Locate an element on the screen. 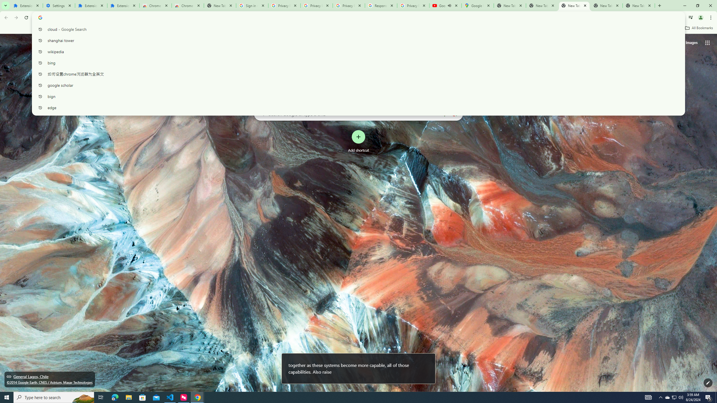 This screenshot has height=403, width=717. New Tab is located at coordinates (639, 6).